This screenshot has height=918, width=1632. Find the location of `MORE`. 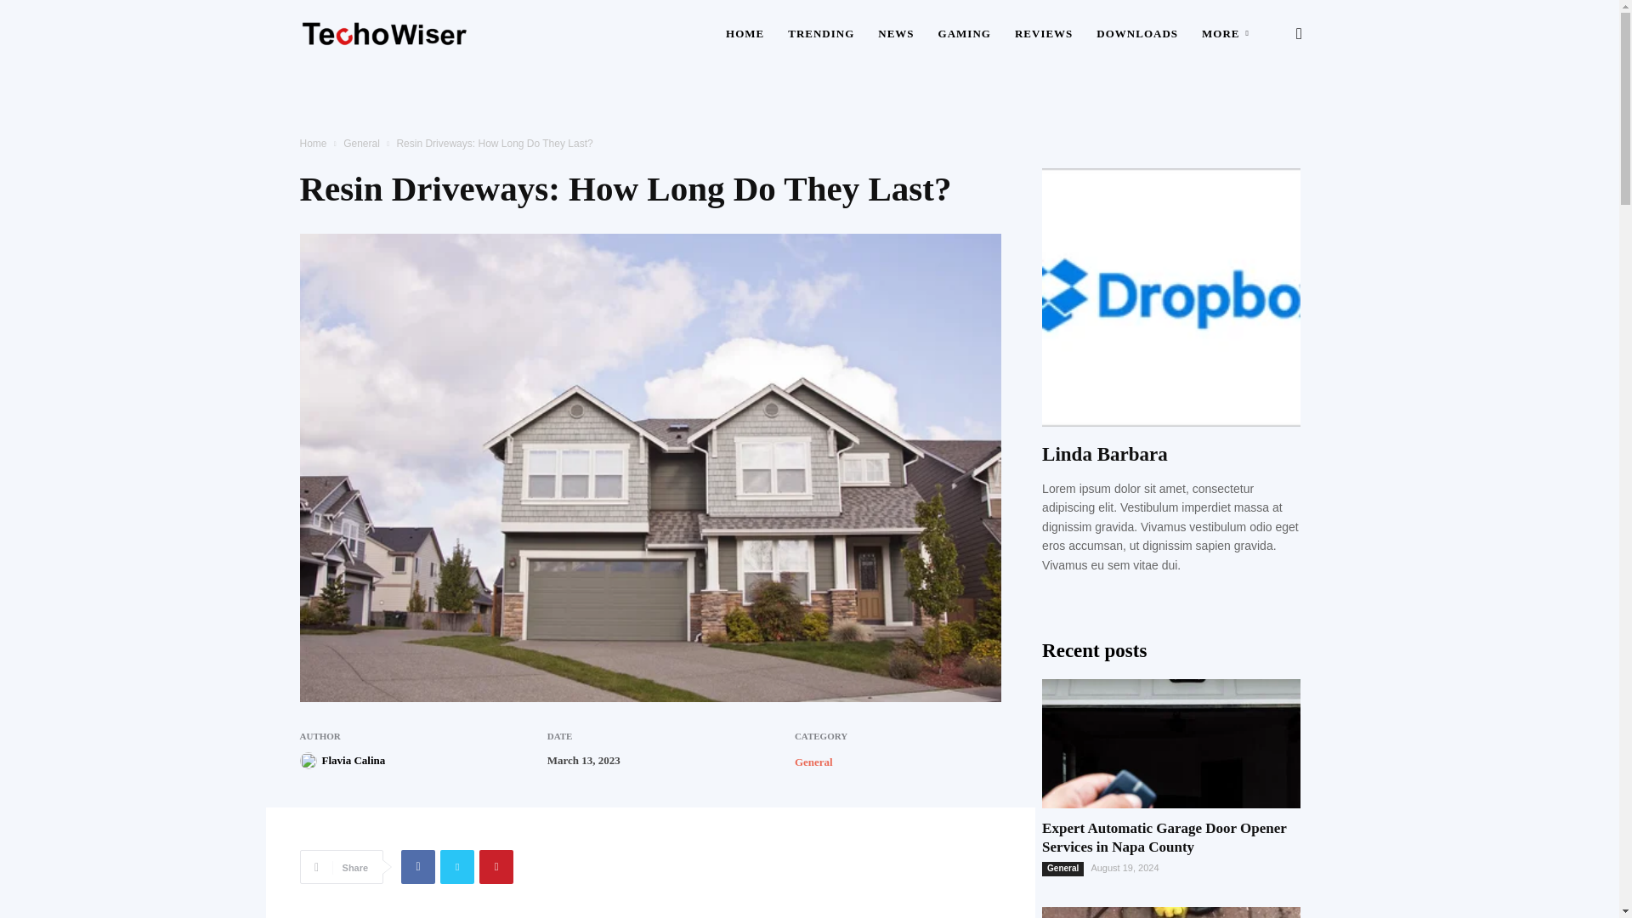

MORE is located at coordinates (1227, 34).